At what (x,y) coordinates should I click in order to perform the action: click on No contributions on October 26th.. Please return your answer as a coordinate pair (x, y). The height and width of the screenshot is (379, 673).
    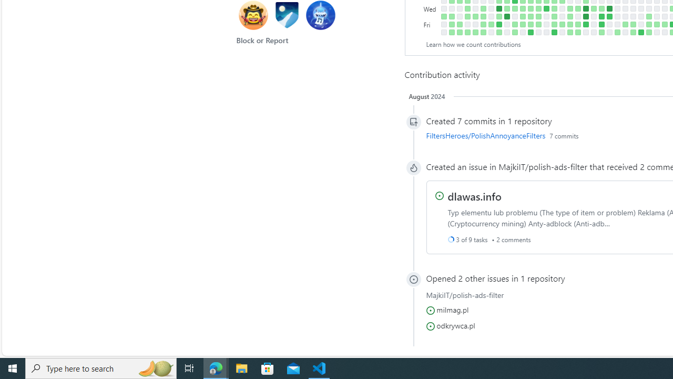
    Looking at the image, I should click on (514, 16).